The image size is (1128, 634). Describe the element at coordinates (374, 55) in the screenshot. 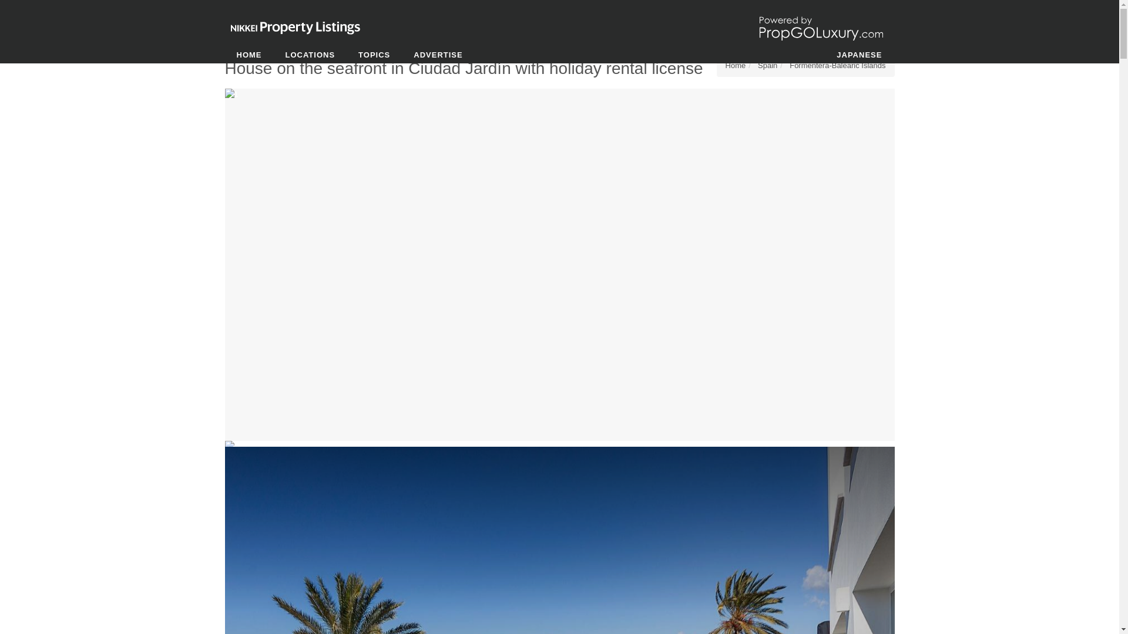

I see `TOPICS` at that location.